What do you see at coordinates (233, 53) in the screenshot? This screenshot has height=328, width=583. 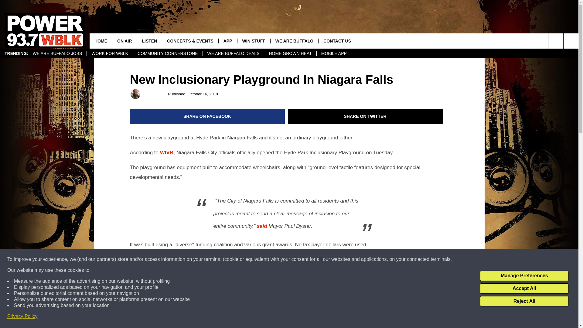 I see `WE ARE BUFFALO DEALS` at bounding box center [233, 53].